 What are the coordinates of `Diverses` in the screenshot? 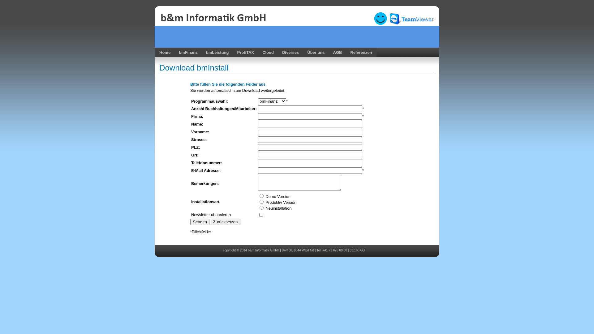 It's located at (291, 53).